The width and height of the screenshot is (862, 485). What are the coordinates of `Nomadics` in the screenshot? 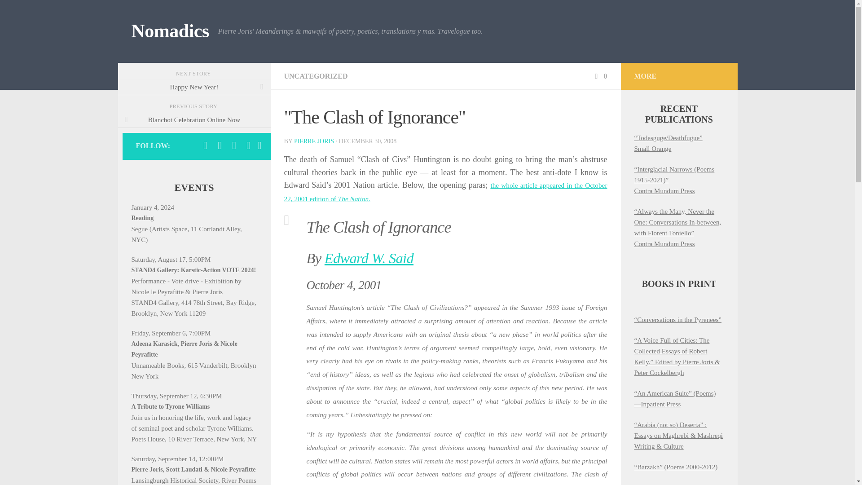 It's located at (170, 31).